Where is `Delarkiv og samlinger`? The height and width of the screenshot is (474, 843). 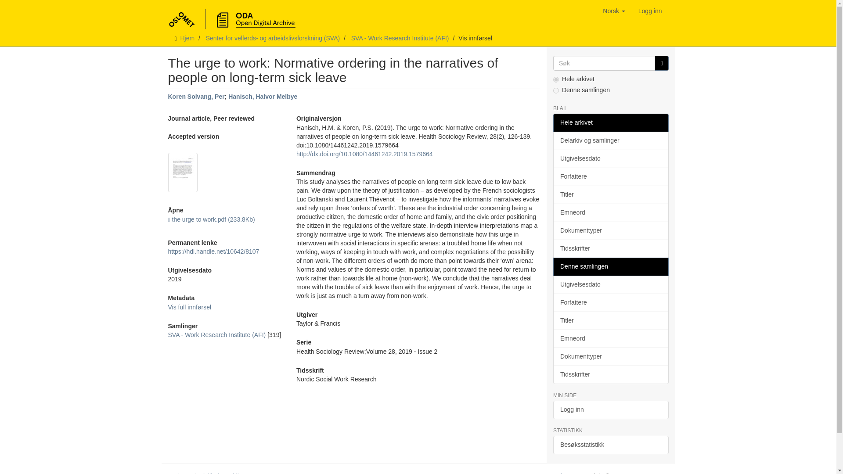
Delarkiv og samlinger is located at coordinates (610, 141).